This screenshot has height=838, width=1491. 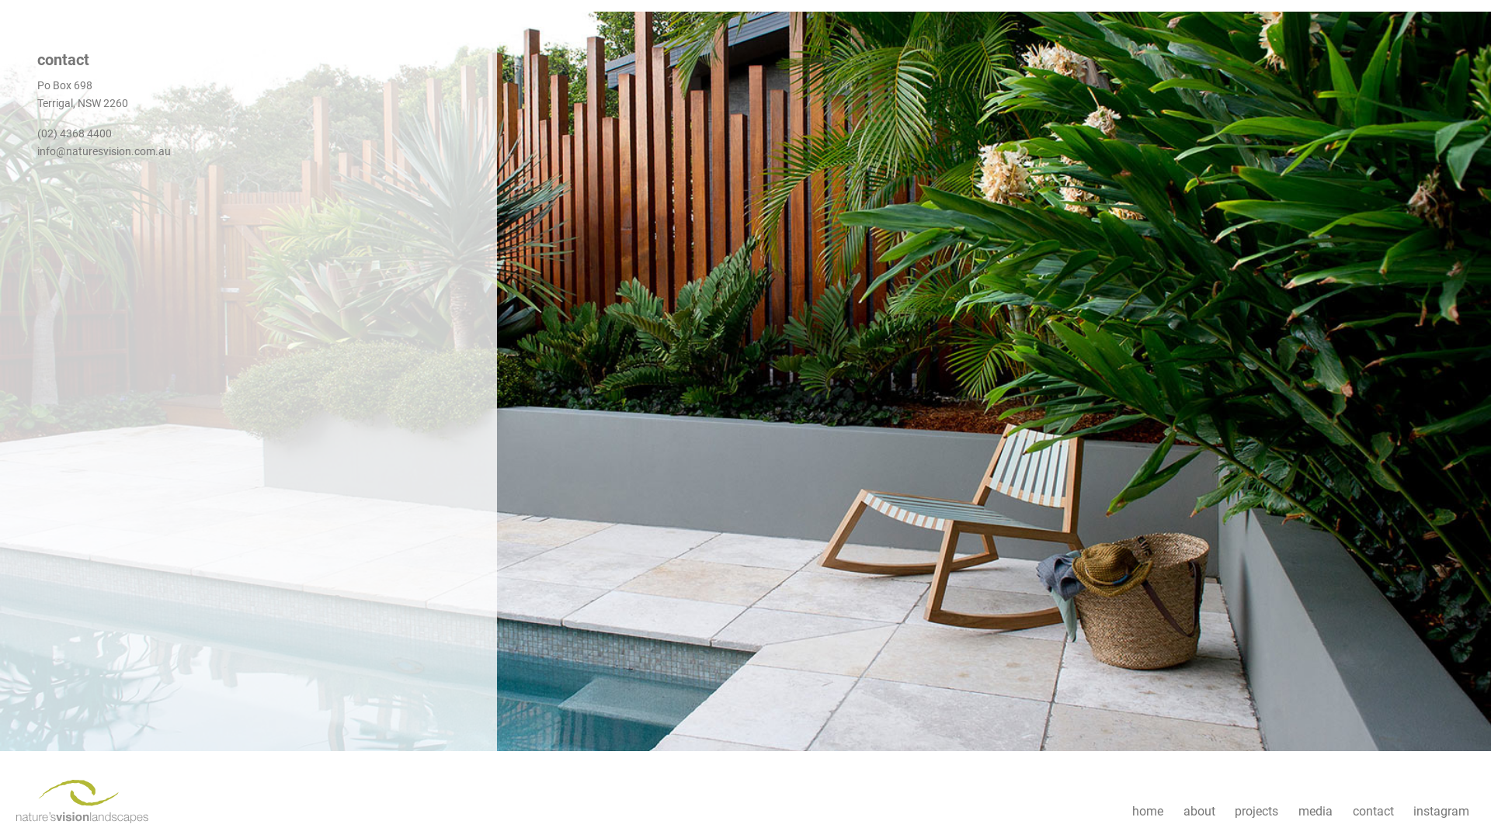 I want to click on media, so click(x=1315, y=812).